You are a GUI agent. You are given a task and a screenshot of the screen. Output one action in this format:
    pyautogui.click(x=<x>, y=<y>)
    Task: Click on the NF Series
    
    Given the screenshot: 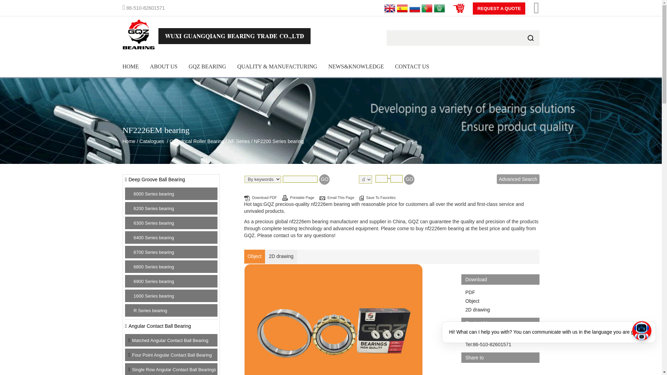 What is the action you would take?
    pyautogui.click(x=239, y=141)
    